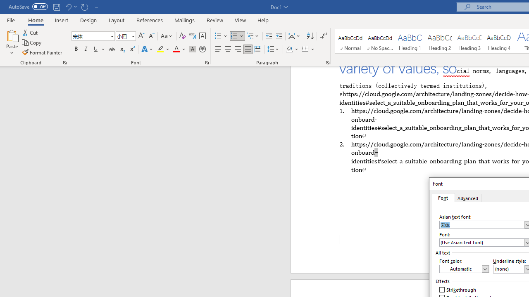  I want to click on Align Left, so click(218, 49).